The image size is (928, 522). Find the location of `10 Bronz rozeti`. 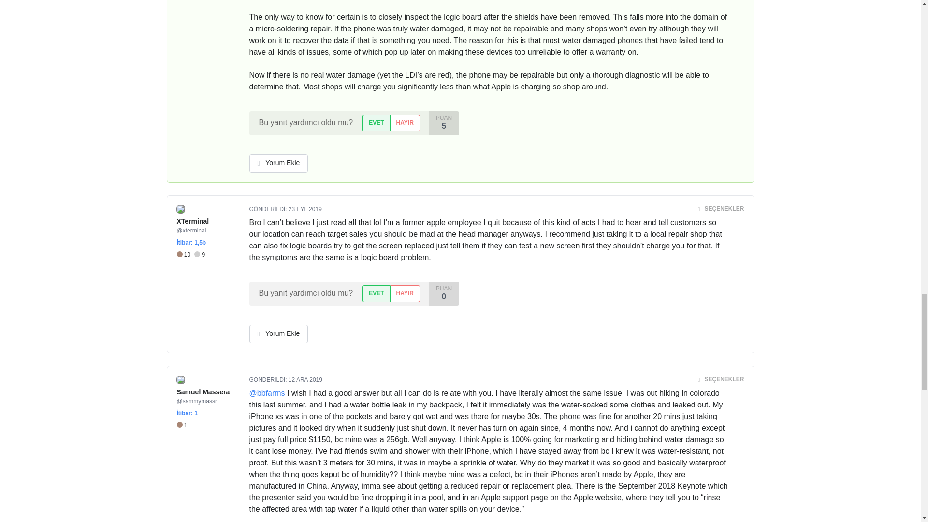

10 Bronz rozeti is located at coordinates (186, 255).